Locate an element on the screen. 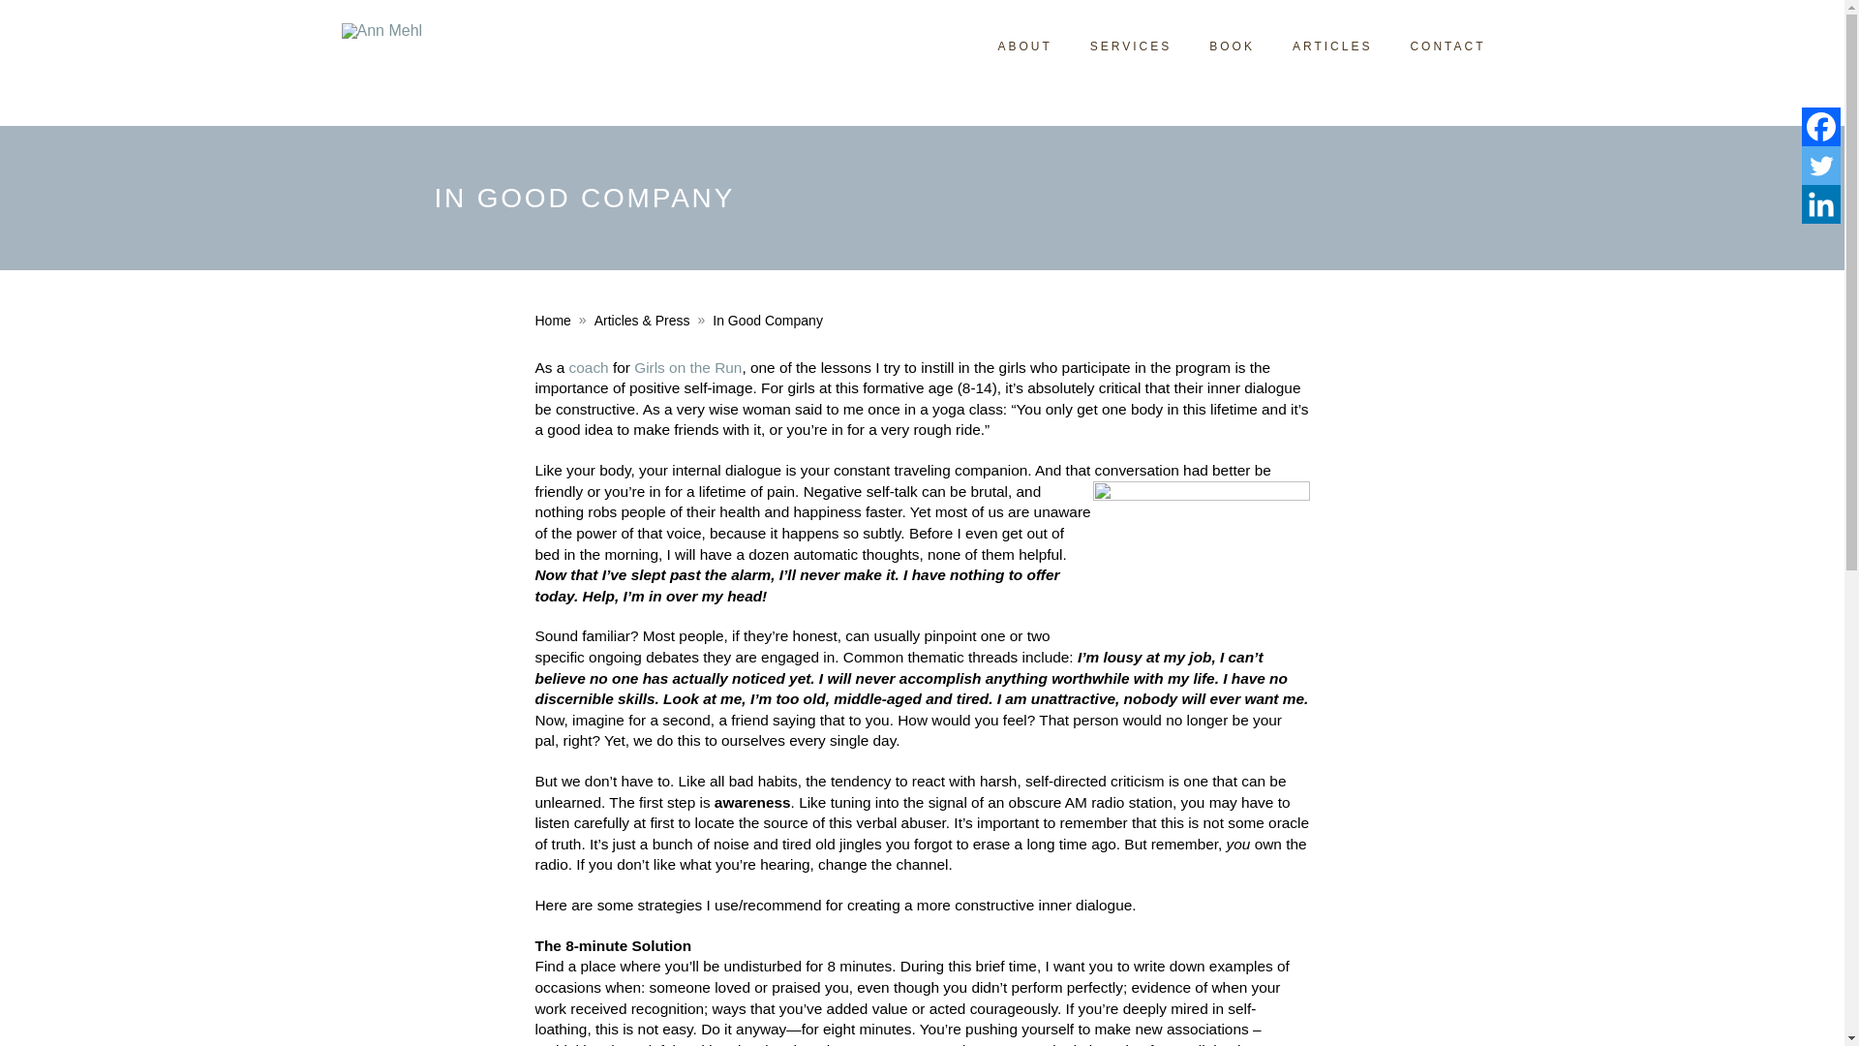 This screenshot has width=1859, height=1046. Twitter is located at coordinates (1820, 166).